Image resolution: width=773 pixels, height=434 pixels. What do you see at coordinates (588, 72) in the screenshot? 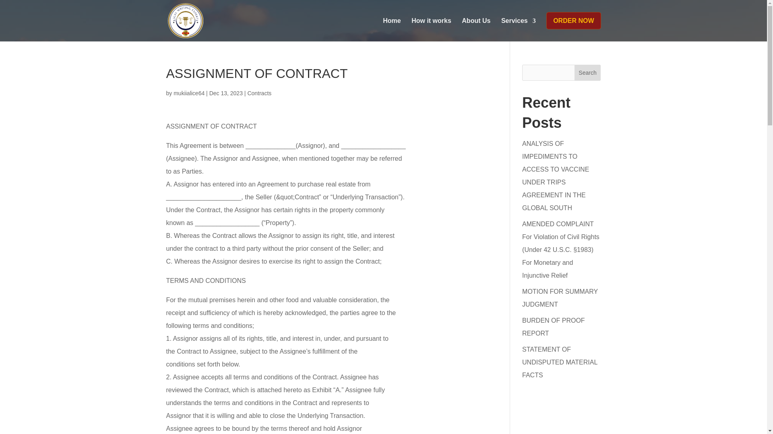
I see `Search` at bounding box center [588, 72].